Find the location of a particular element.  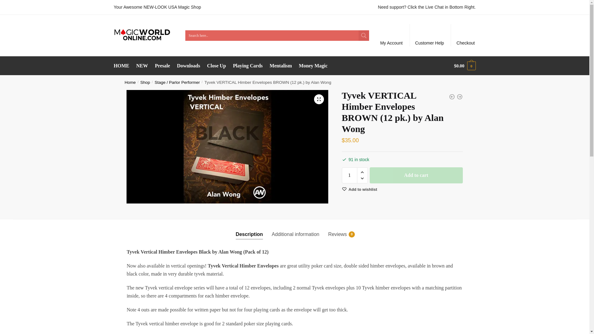

Home is located at coordinates (130, 82).